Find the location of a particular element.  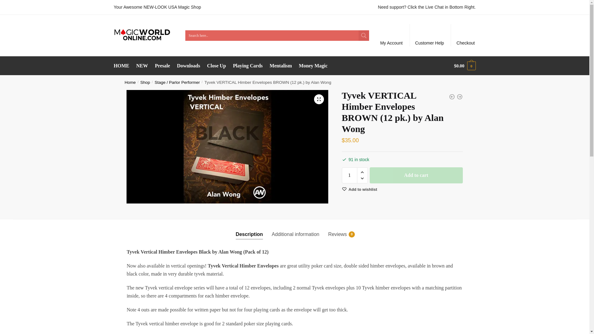

Home is located at coordinates (130, 82).